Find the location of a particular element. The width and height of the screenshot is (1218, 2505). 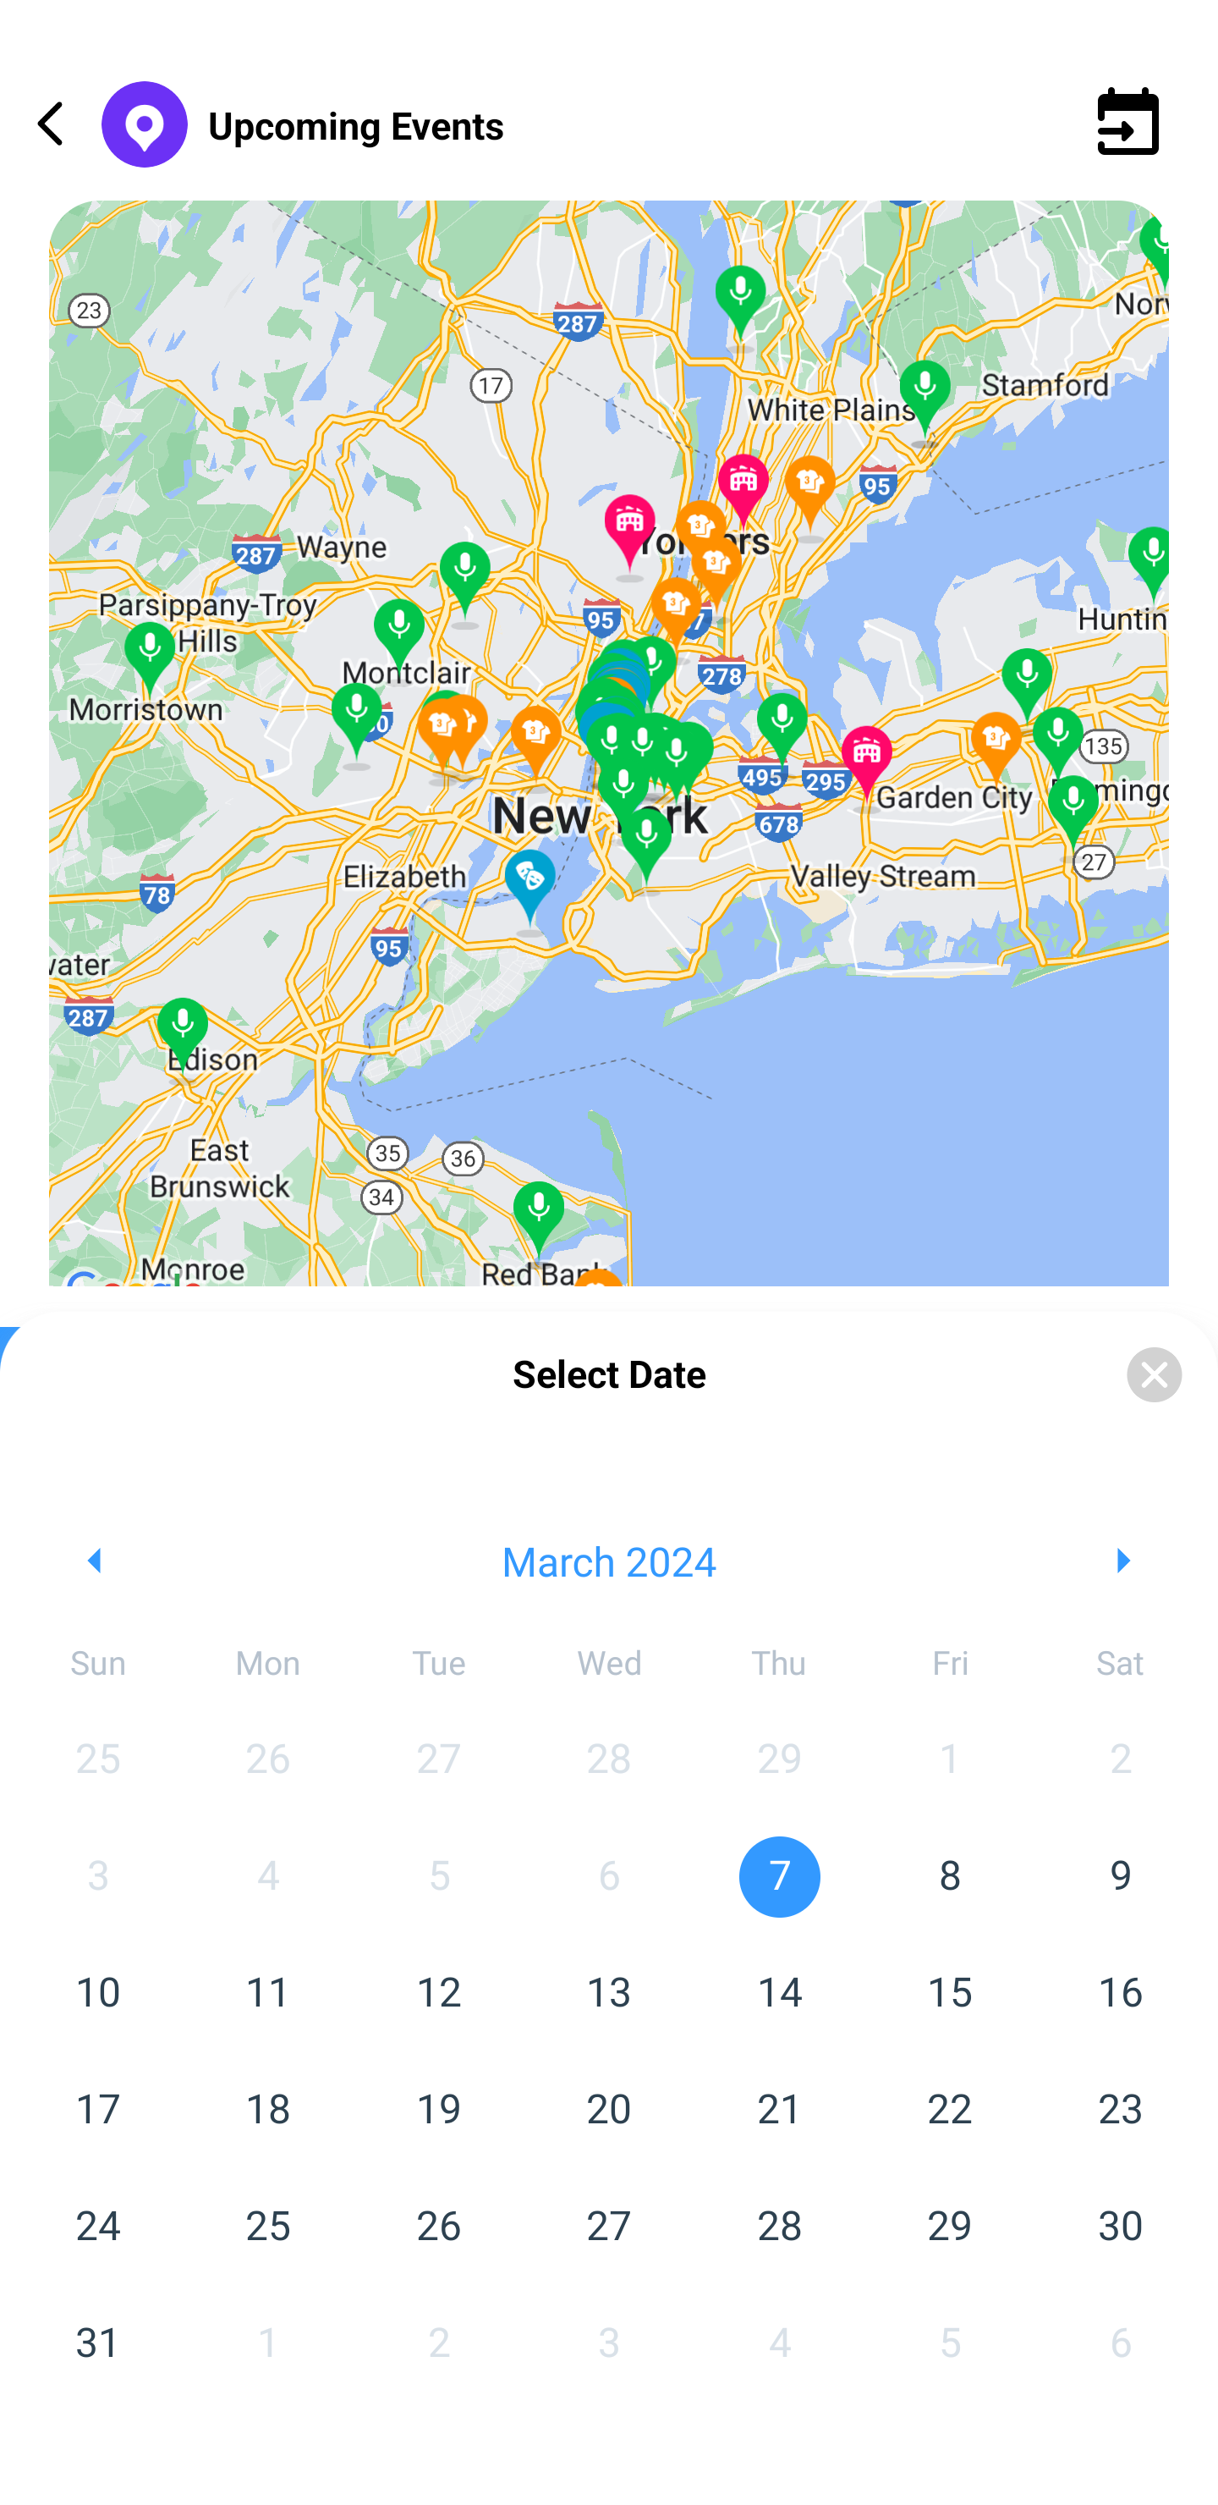

 Tuesday 26 March 2024  26 is located at coordinates (438, 2227).